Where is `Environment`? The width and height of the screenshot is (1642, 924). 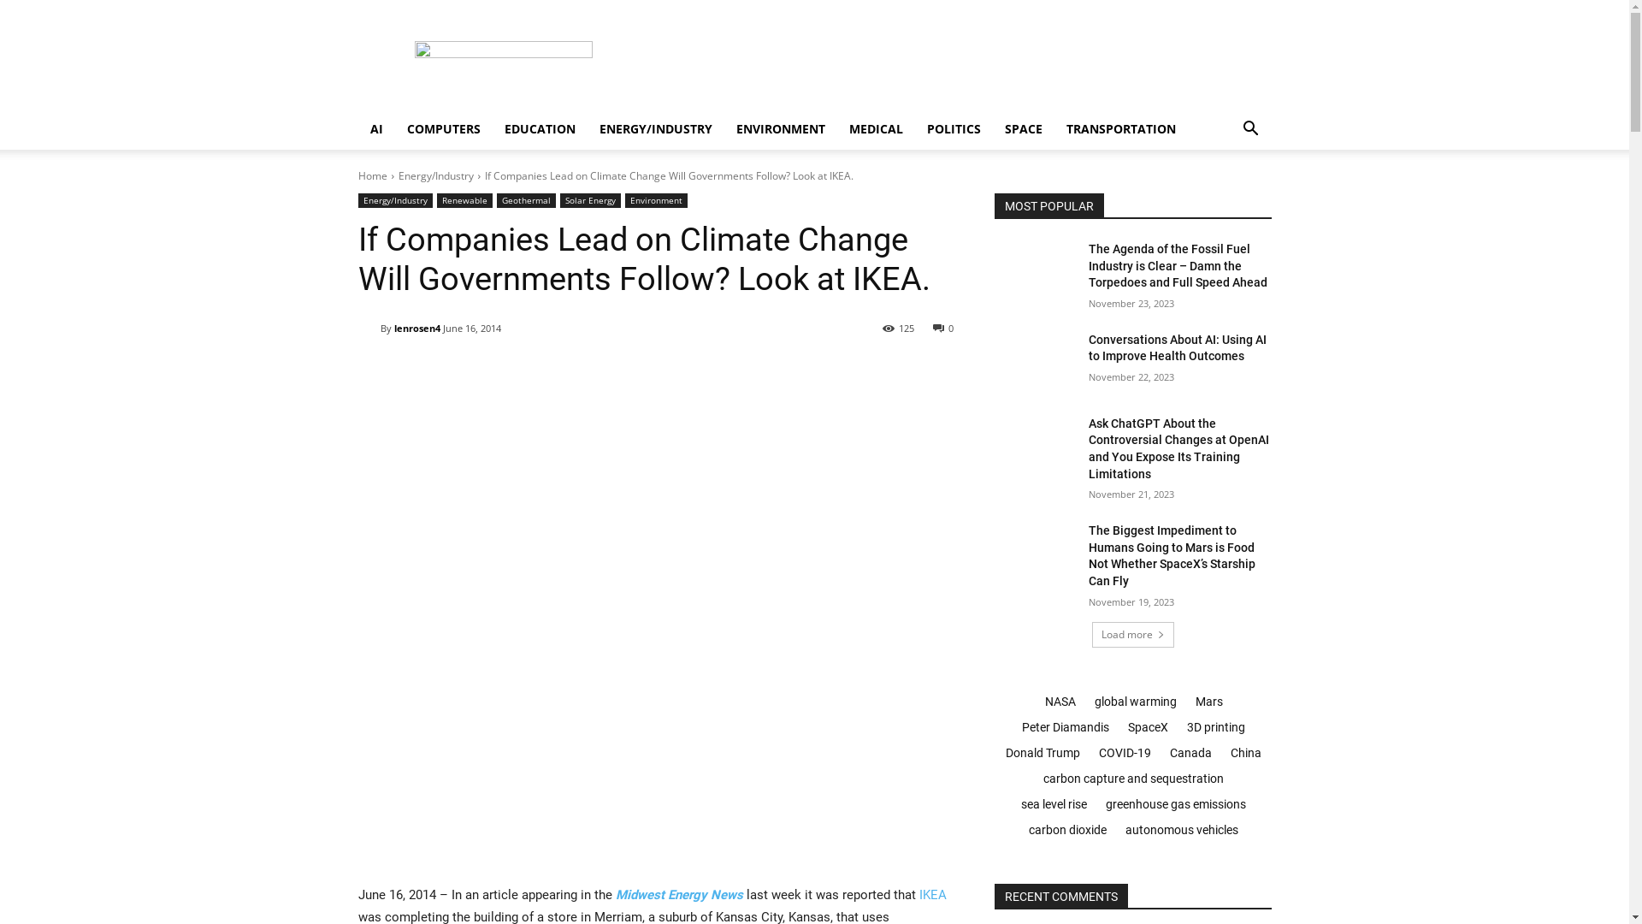
Environment is located at coordinates (655, 200).